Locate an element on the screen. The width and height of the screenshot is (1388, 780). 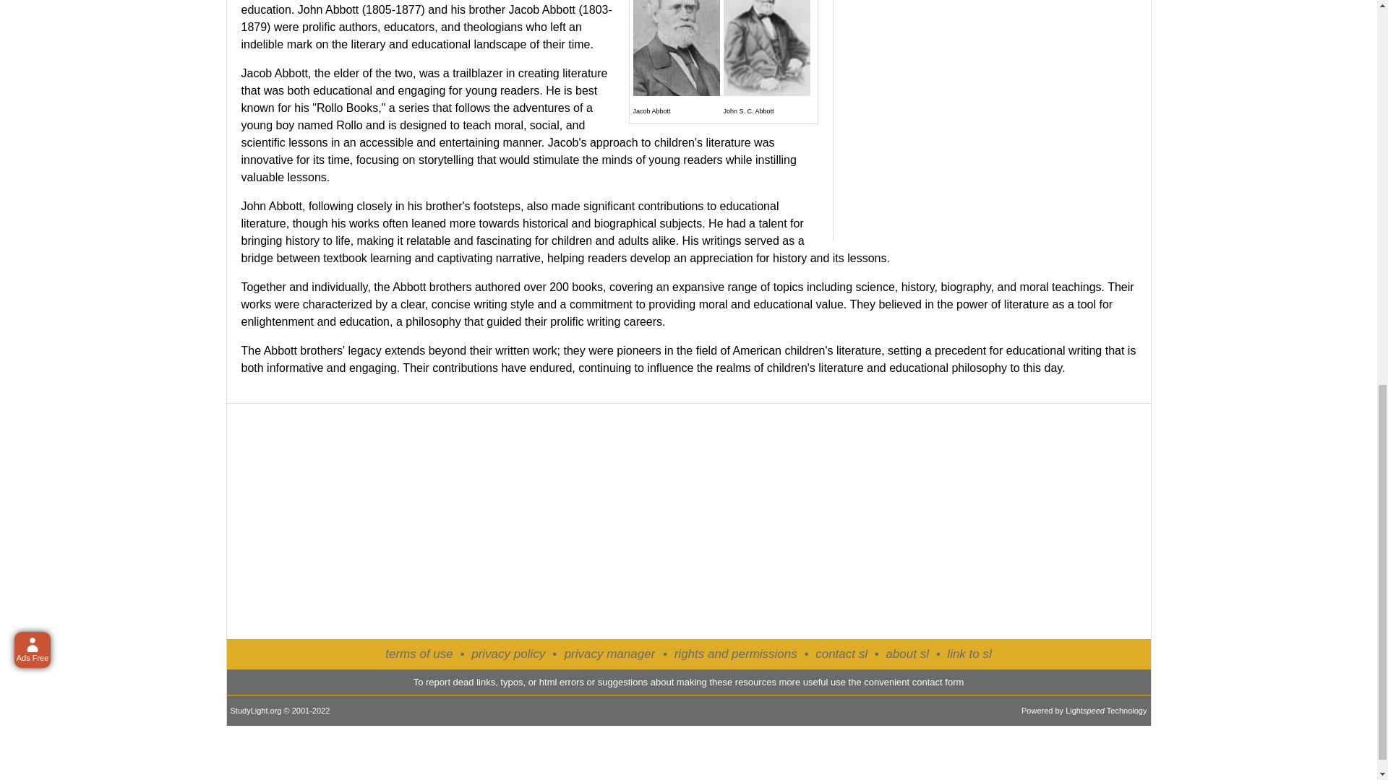
about sl is located at coordinates (907, 654).